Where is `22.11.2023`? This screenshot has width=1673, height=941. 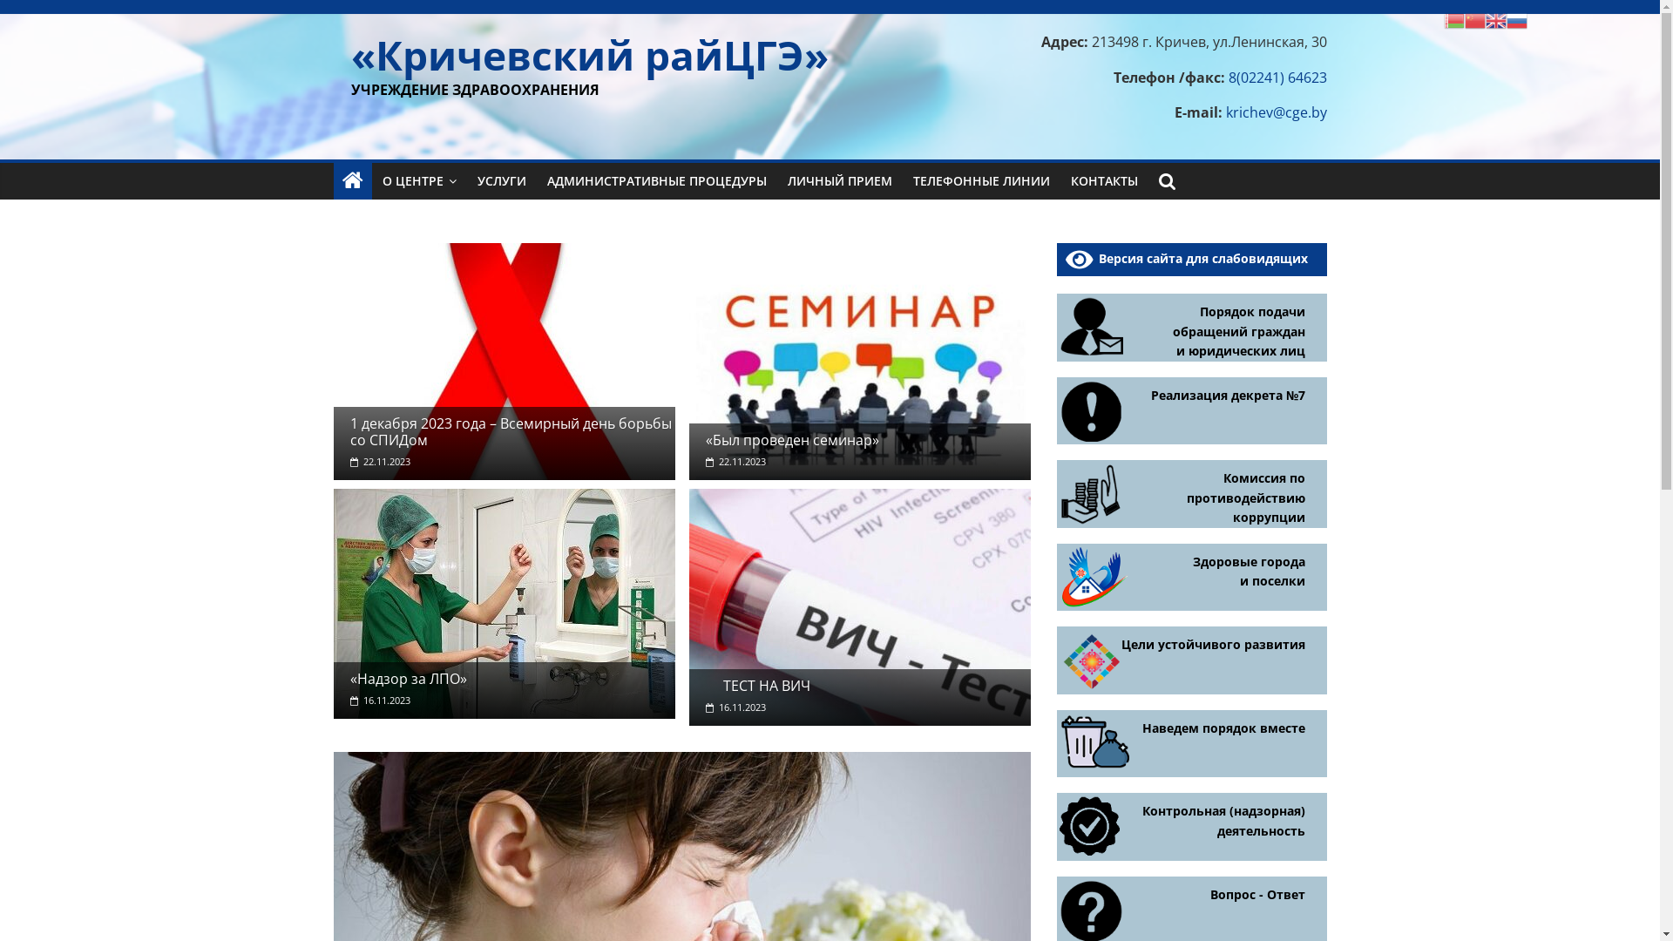
22.11.2023 is located at coordinates (380, 462).